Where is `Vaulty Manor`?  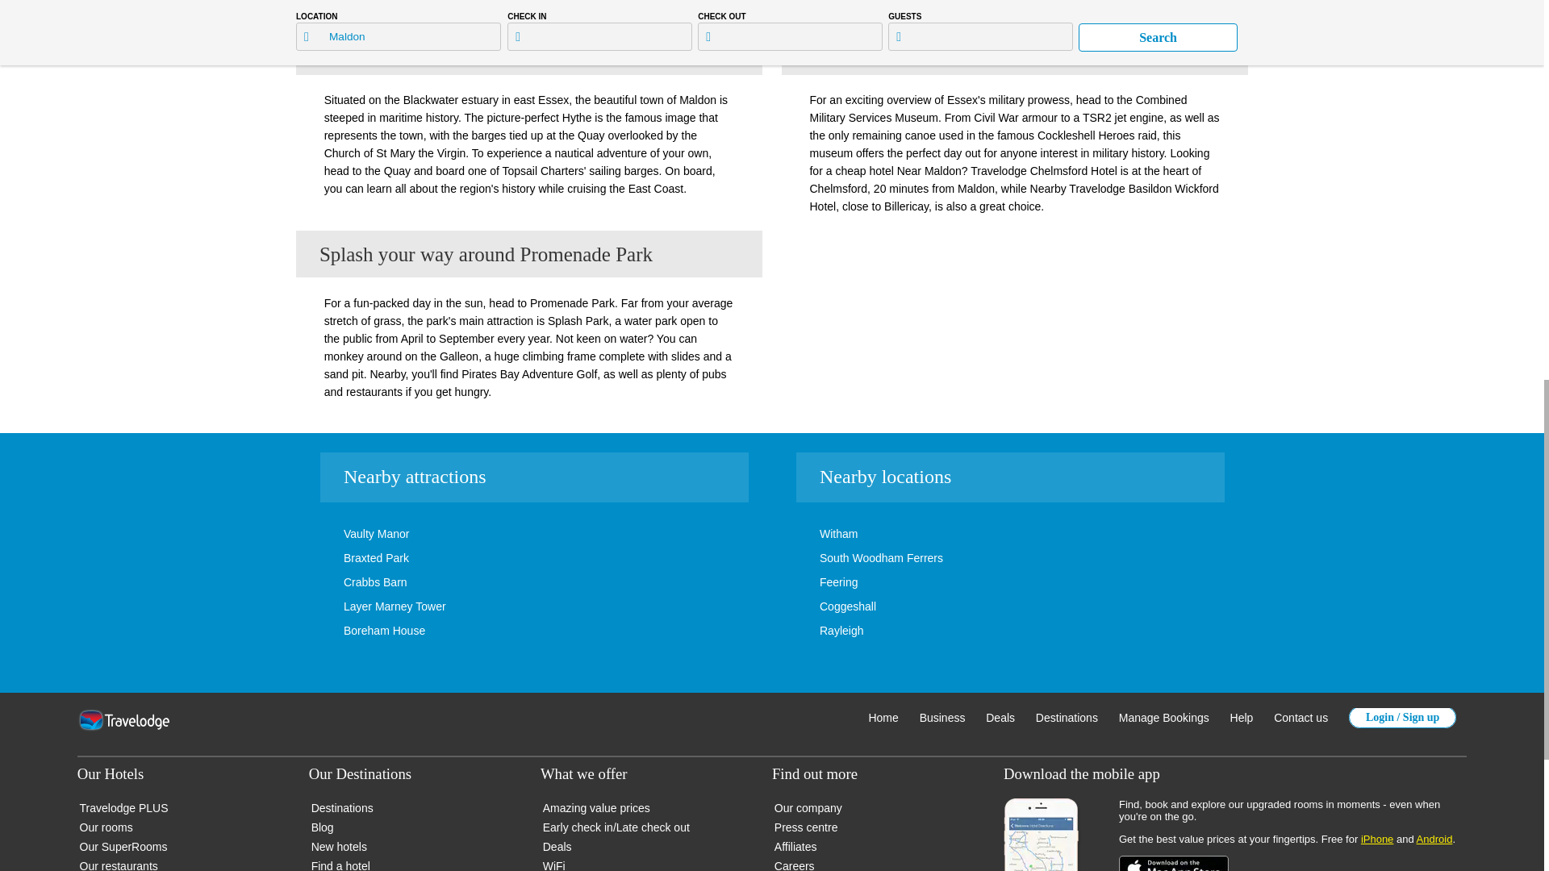
Vaulty Manor is located at coordinates (352, 534).